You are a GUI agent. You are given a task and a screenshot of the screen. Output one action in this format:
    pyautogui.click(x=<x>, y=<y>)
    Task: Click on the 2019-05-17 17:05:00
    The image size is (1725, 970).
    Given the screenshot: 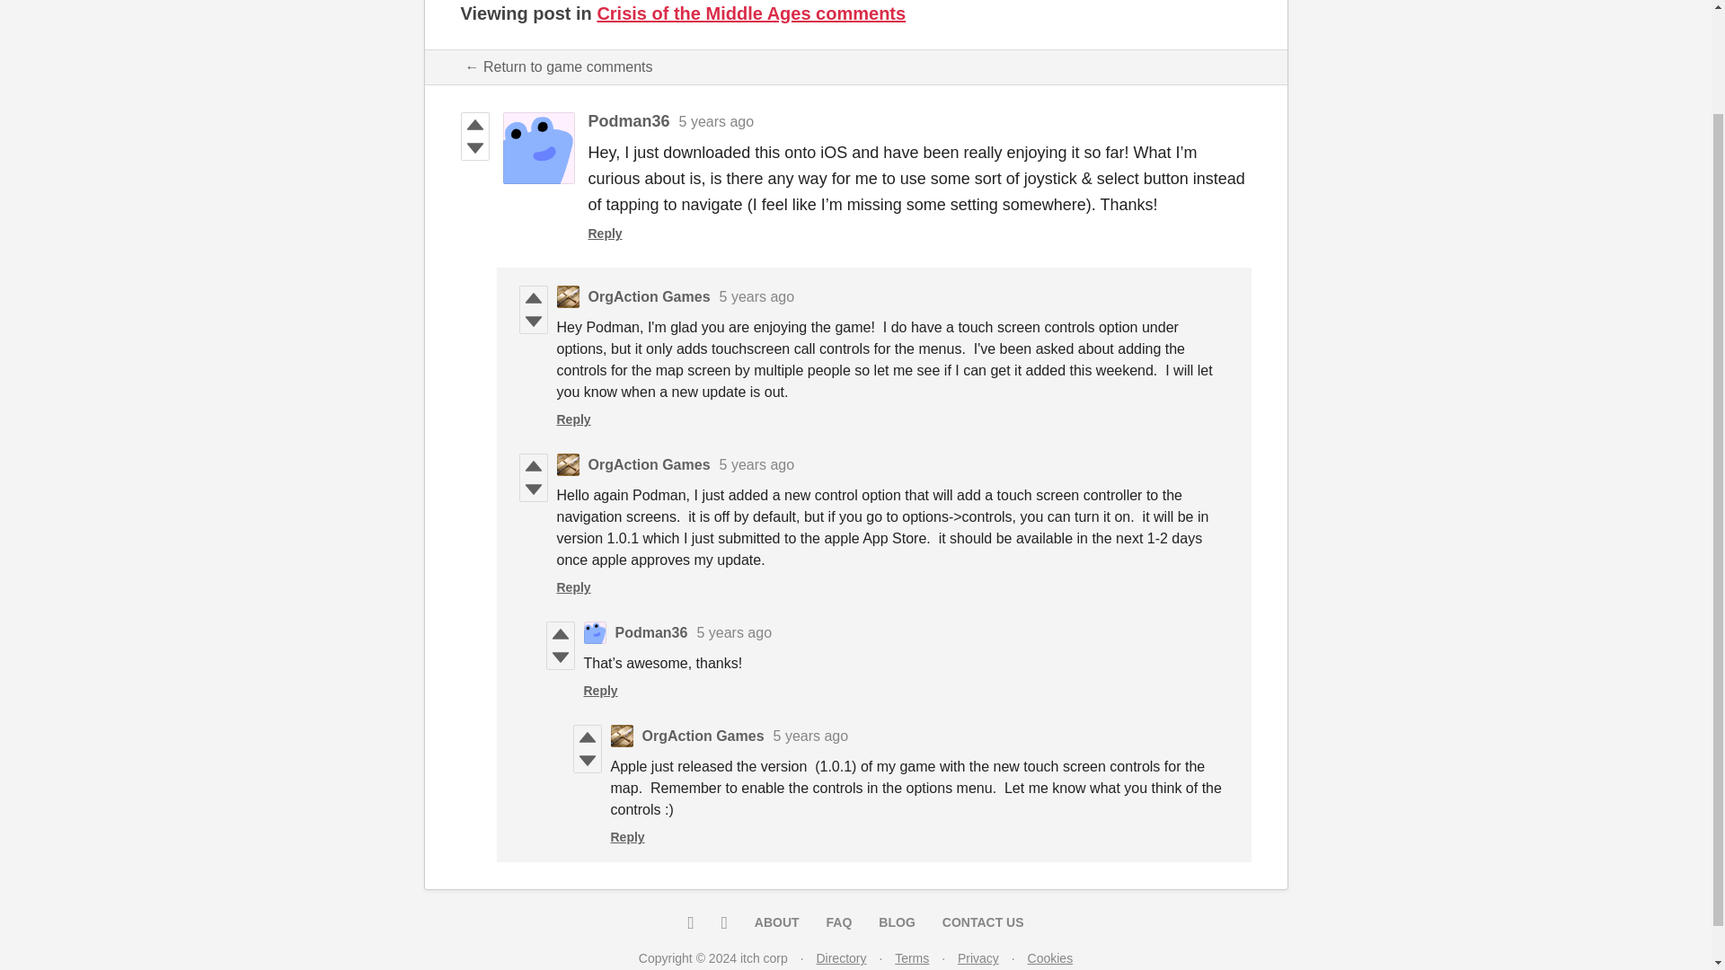 What is the action you would take?
    pyautogui.click(x=756, y=296)
    